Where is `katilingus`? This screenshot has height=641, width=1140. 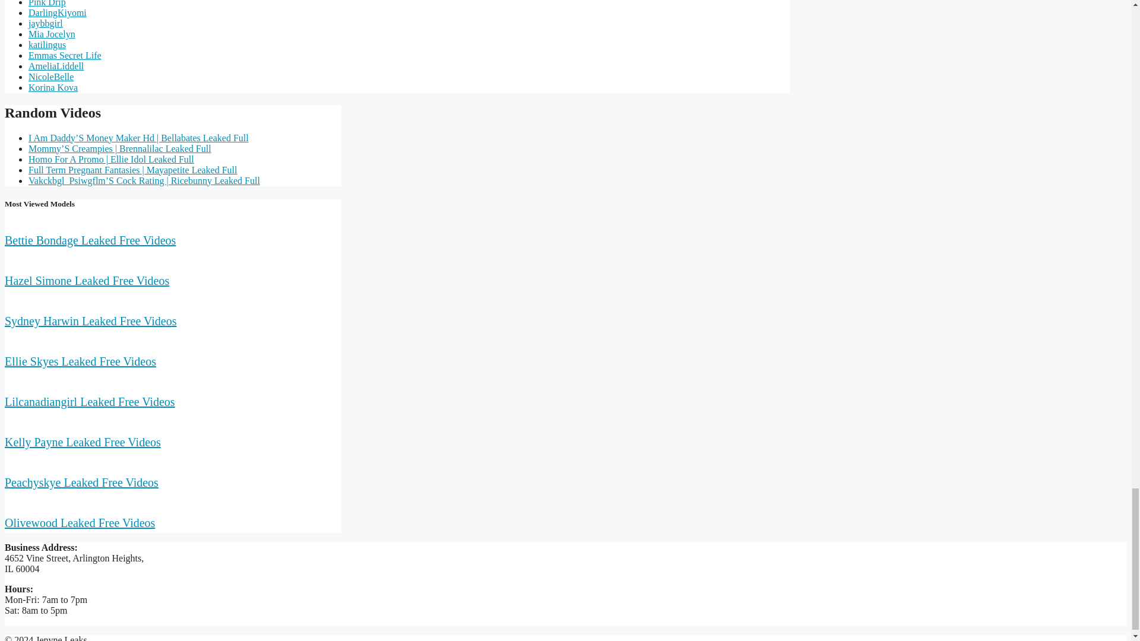 katilingus is located at coordinates (47, 45).